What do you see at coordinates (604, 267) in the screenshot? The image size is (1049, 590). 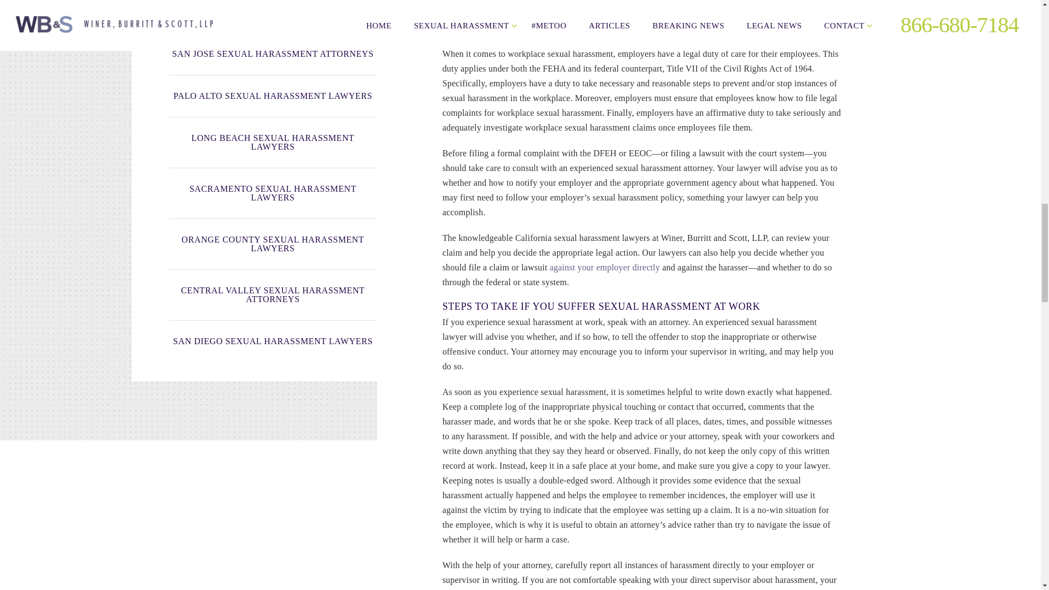 I see `against your employer directly` at bounding box center [604, 267].